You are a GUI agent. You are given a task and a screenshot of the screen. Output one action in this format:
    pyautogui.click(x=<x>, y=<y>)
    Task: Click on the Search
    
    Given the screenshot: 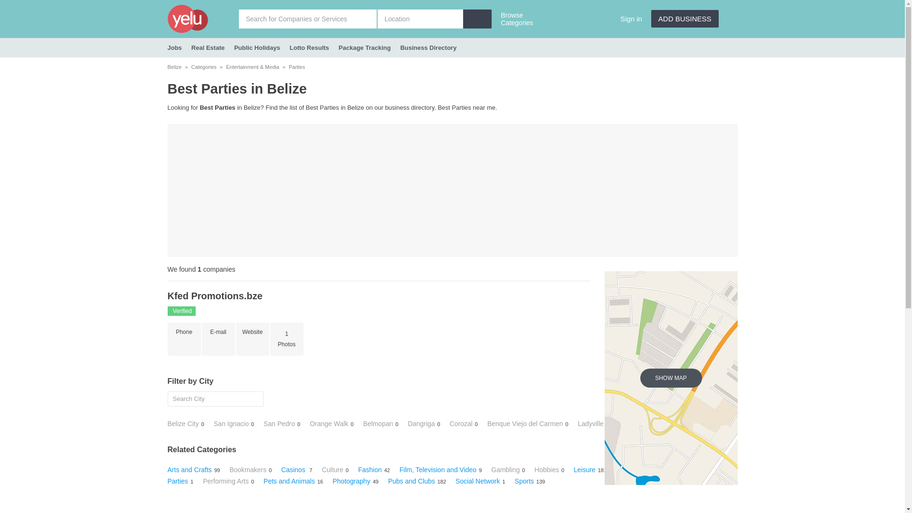 What is the action you would take?
    pyautogui.click(x=11, y=5)
    